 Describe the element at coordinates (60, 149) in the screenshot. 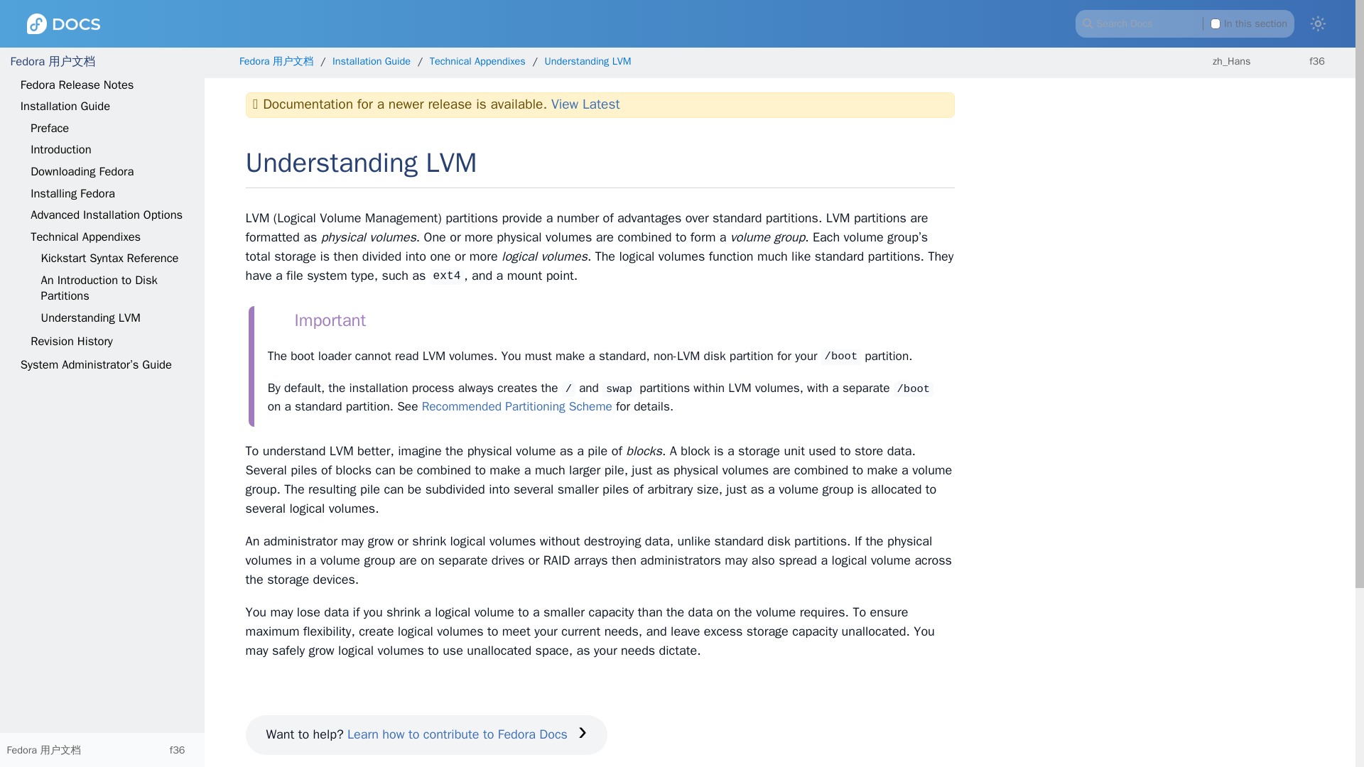

I see `Introduction` at that location.